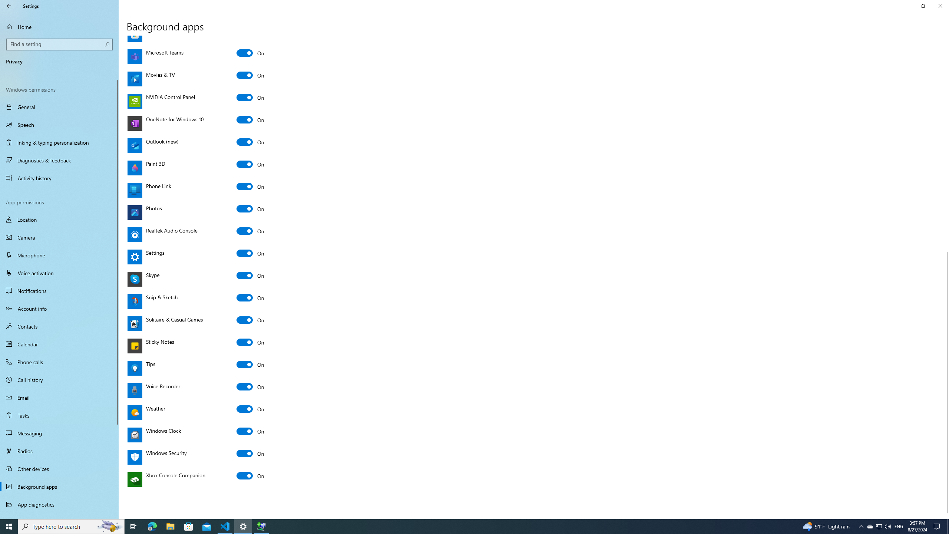 The width and height of the screenshot is (949, 534). Describe the element at coordinates (243, 527) in the screenshot. I see `Settings - 1 running window` at that location.